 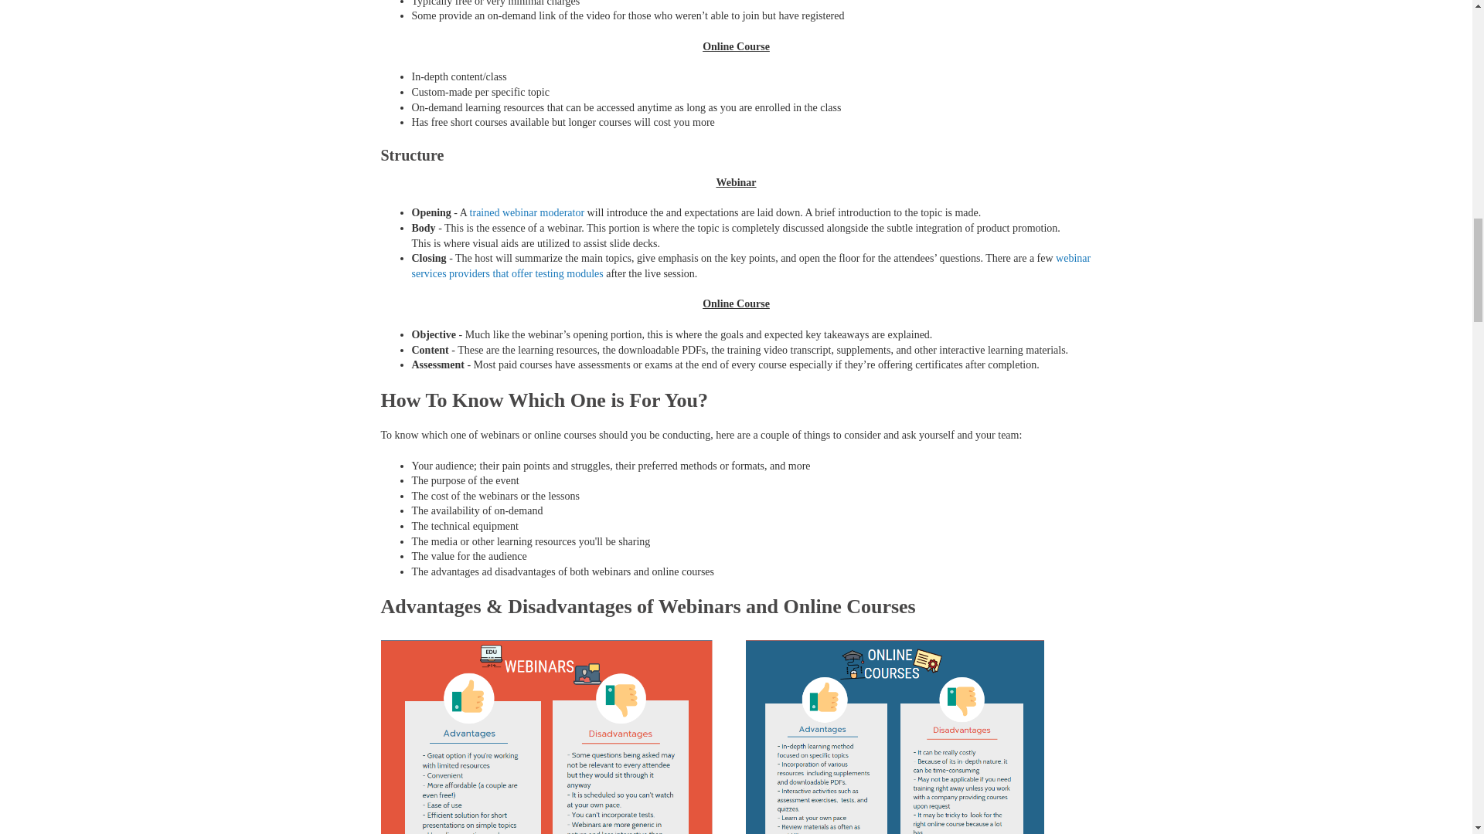 I want to click on webinar services providers that offer testing modules, so click(x=751, y=266).